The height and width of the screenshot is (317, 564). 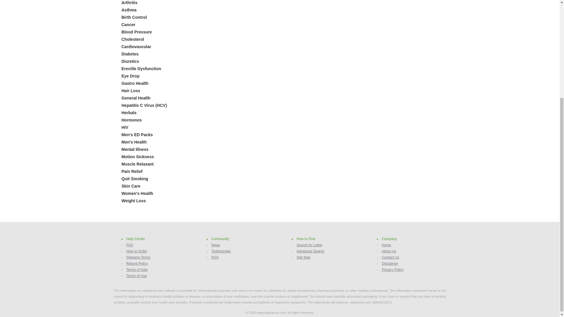 I want to click on Refund Policy, so click(x=137, y=264).